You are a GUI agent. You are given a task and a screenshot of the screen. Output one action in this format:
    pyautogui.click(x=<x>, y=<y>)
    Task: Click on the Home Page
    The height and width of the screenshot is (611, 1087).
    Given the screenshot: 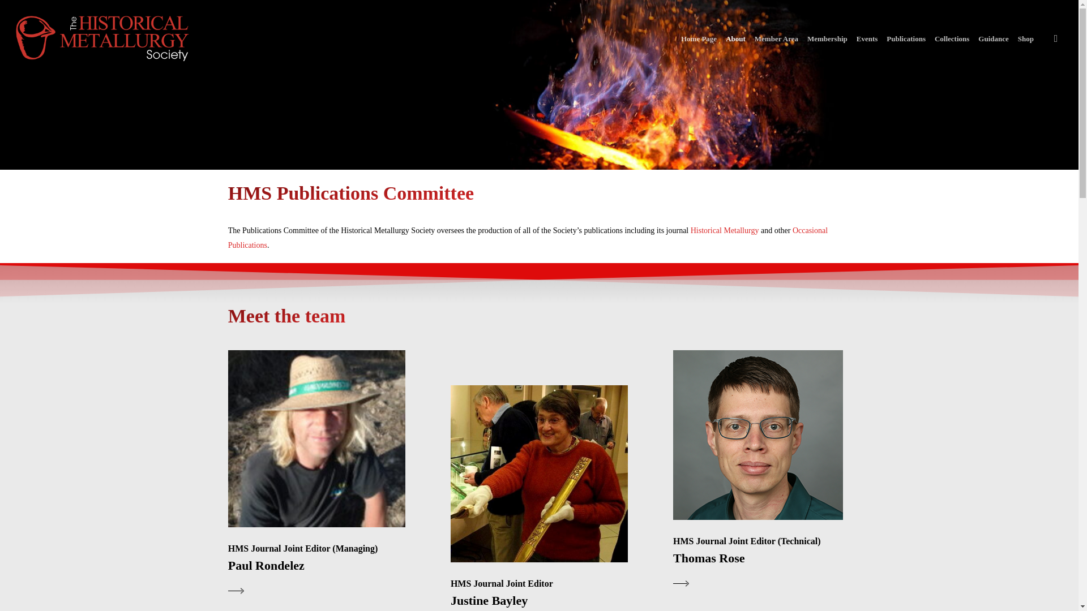 What is the action you would take?
    pyautogui.click(x=699, y=38)
    